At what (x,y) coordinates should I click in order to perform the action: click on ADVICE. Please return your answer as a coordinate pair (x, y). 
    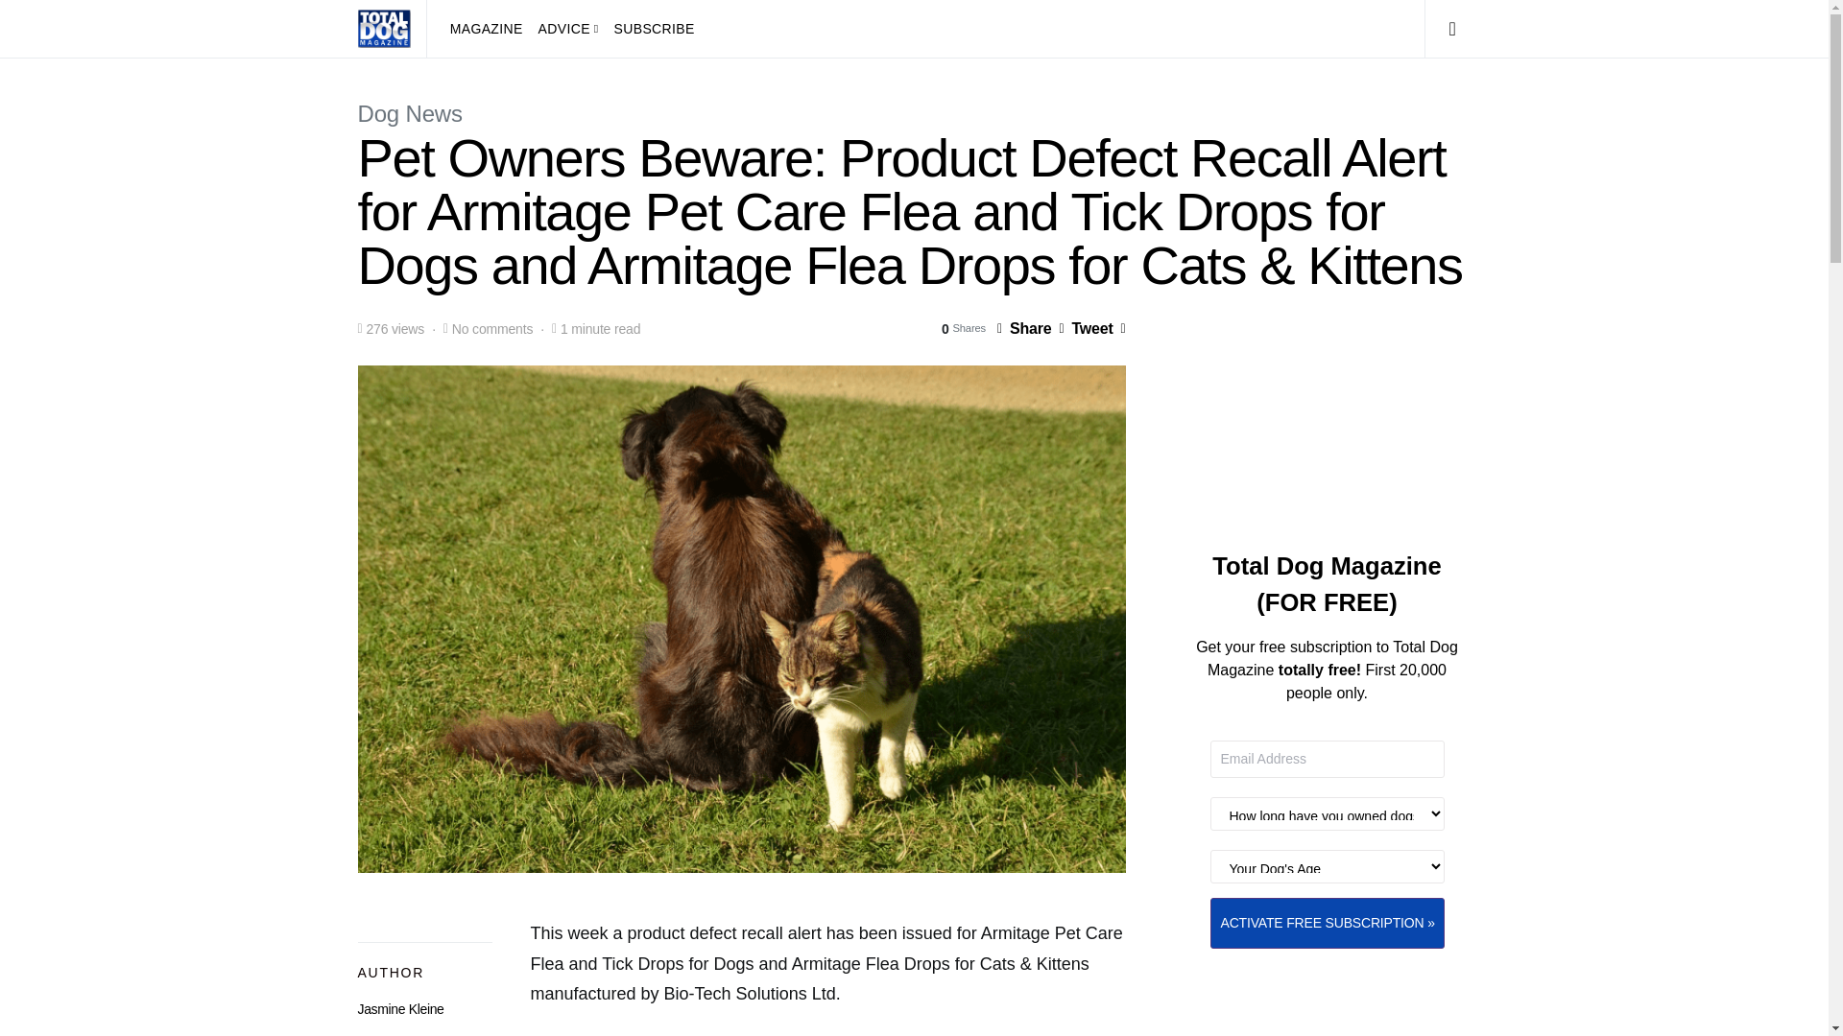
    Looking at the image, I should click on (568, 29).